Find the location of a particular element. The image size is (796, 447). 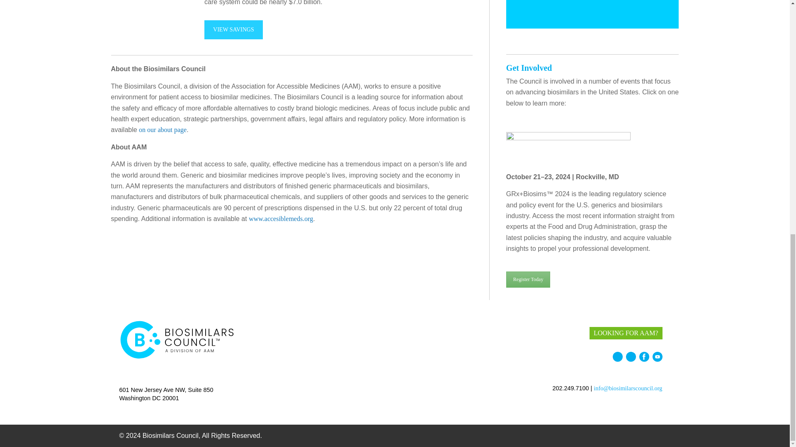

BLOG is located at coordinates (469, 332).